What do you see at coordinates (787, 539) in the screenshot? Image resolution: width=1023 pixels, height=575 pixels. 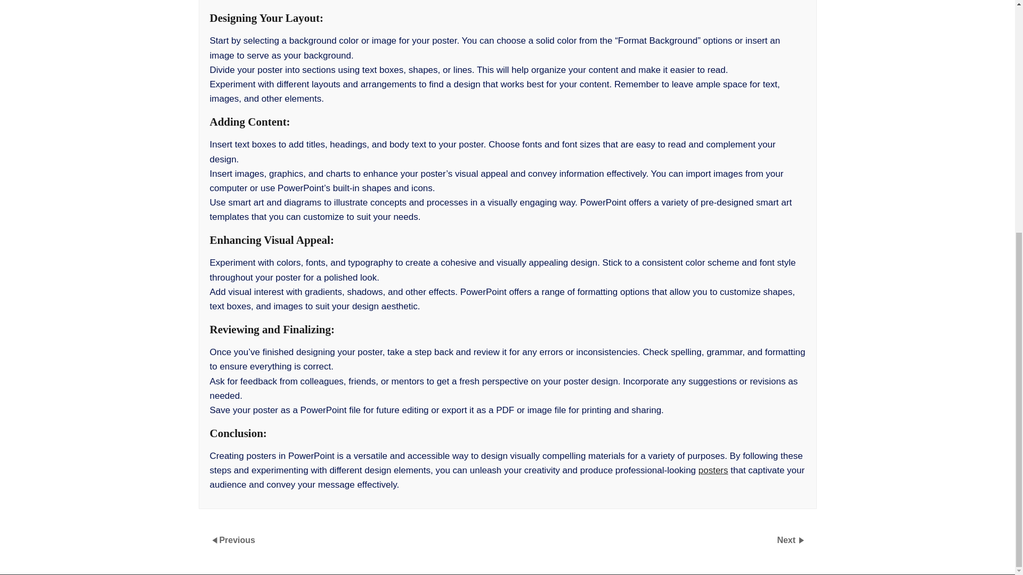 I see `Next` at bounding box center [787, 539].